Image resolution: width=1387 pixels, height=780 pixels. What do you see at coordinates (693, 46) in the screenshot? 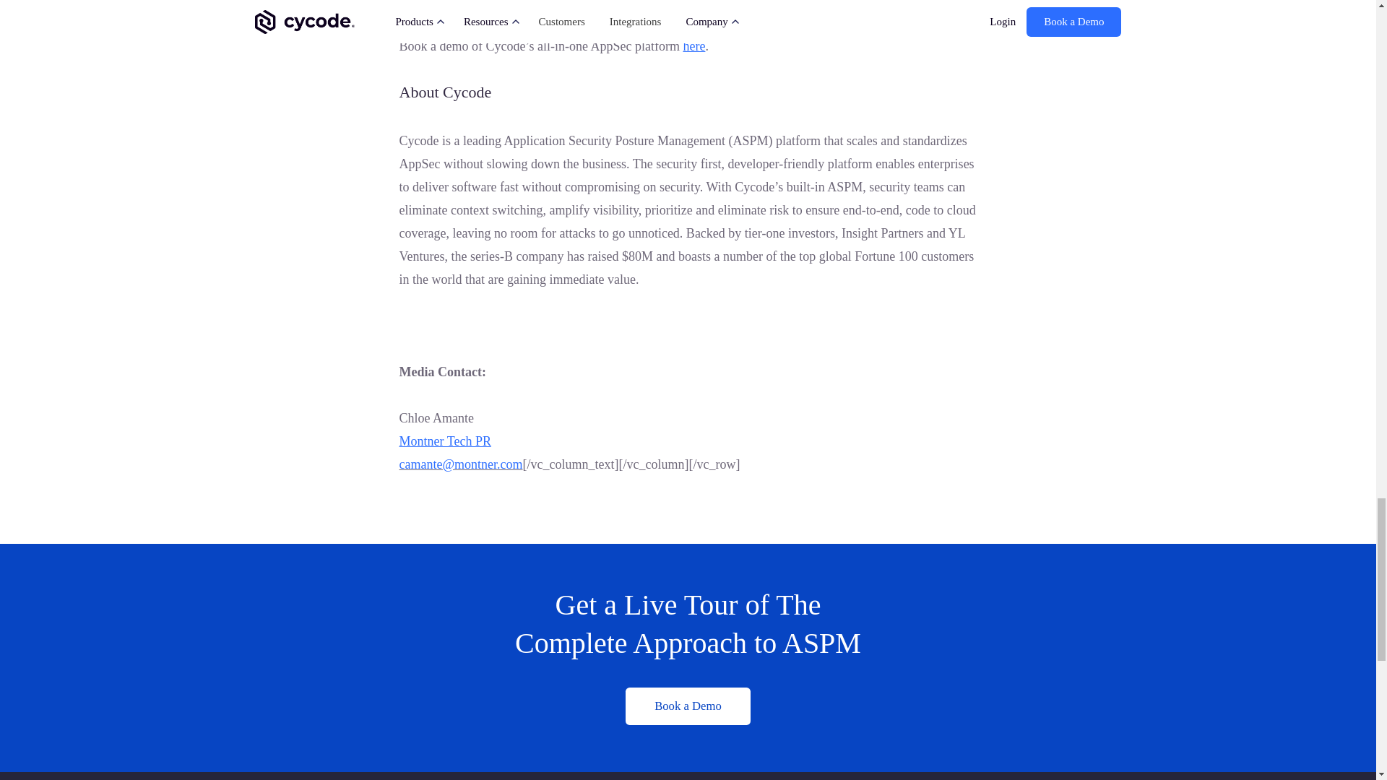
I see `here` at bounding box center [693, 46].